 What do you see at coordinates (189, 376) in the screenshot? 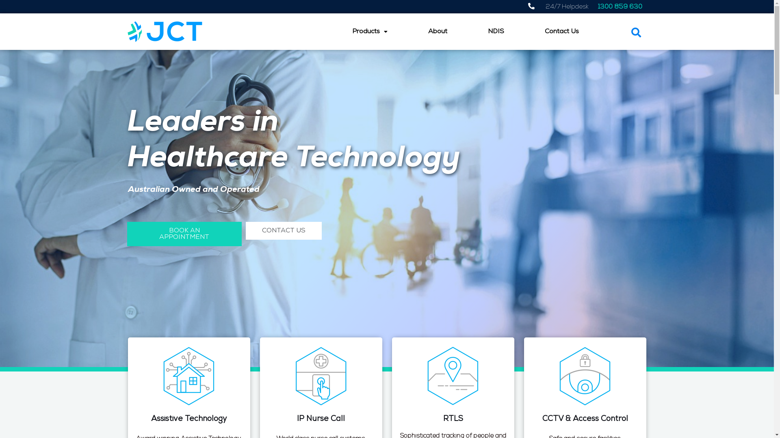
I see `assistive-tech` at bounding box center [189, 376].